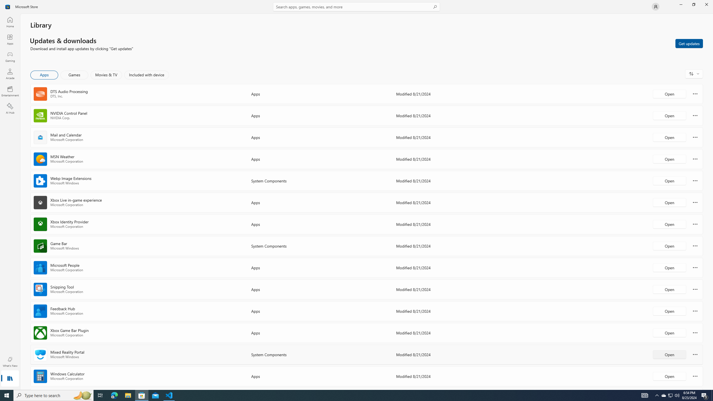 The height and width of the screenshot is (401, 713). What do you see at coordinates (10, 91) in the screenshot?
I see `Entertainment` at bounding box center [10, 91].